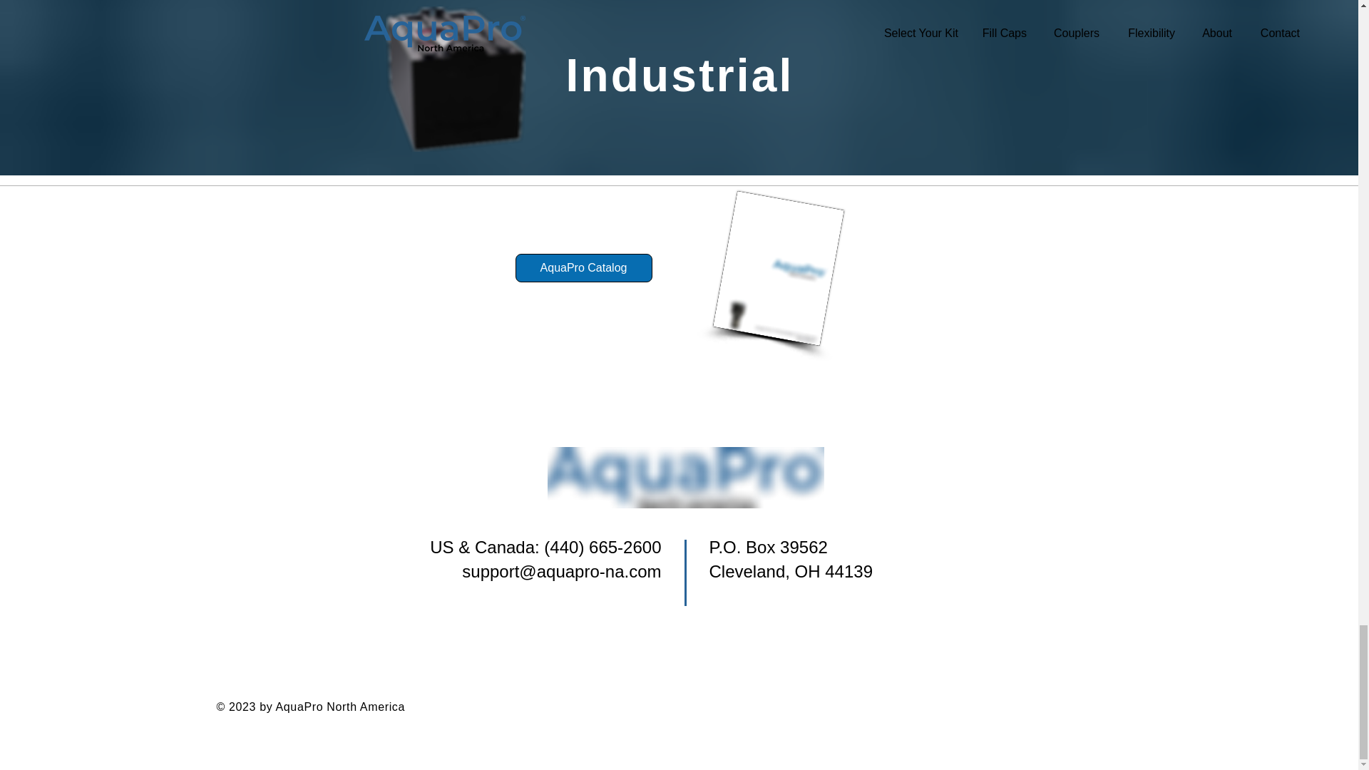  Describe the element at coordinates (680, 78) in the screenshot. I see `Industrial` at that location.